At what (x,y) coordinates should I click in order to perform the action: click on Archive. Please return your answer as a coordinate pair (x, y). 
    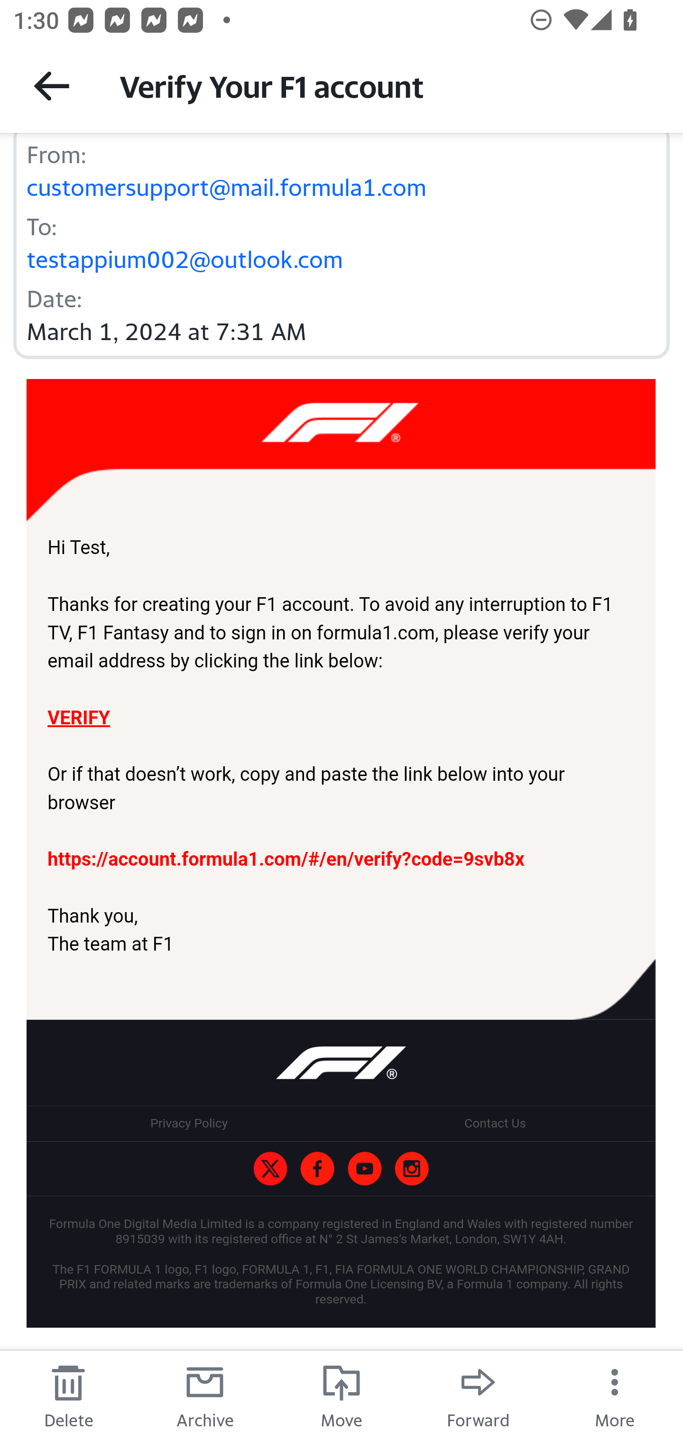
    Looking at the image, I should click on (205, 1396).